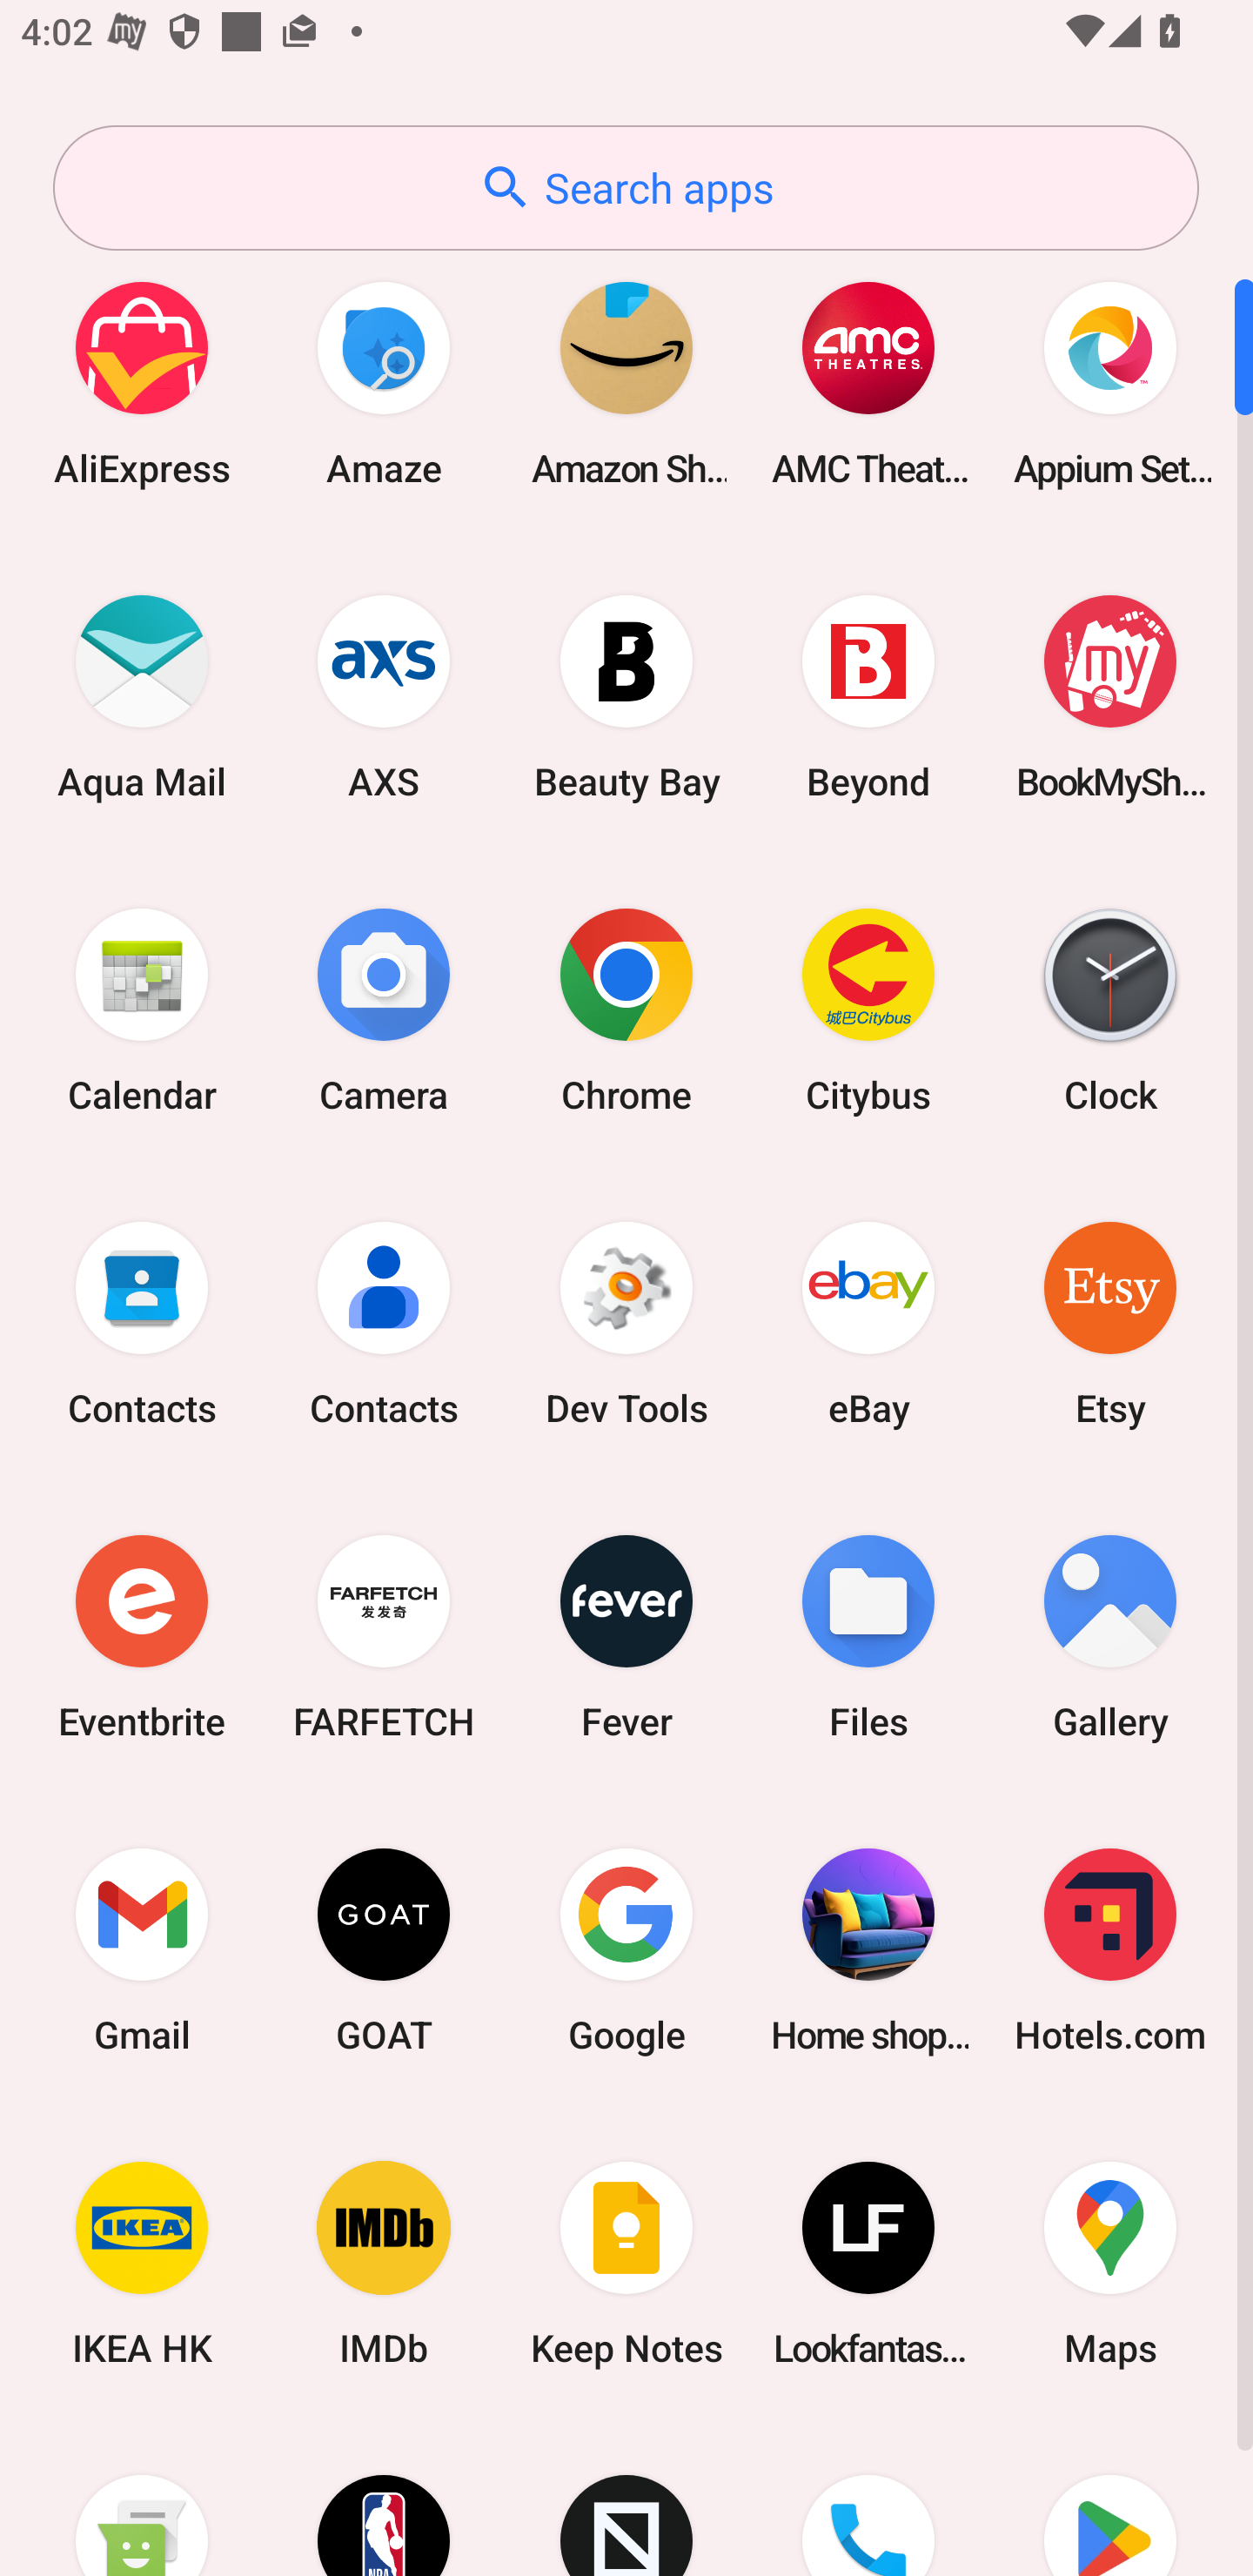  I want to click on Gmail, so click(142, 1949).